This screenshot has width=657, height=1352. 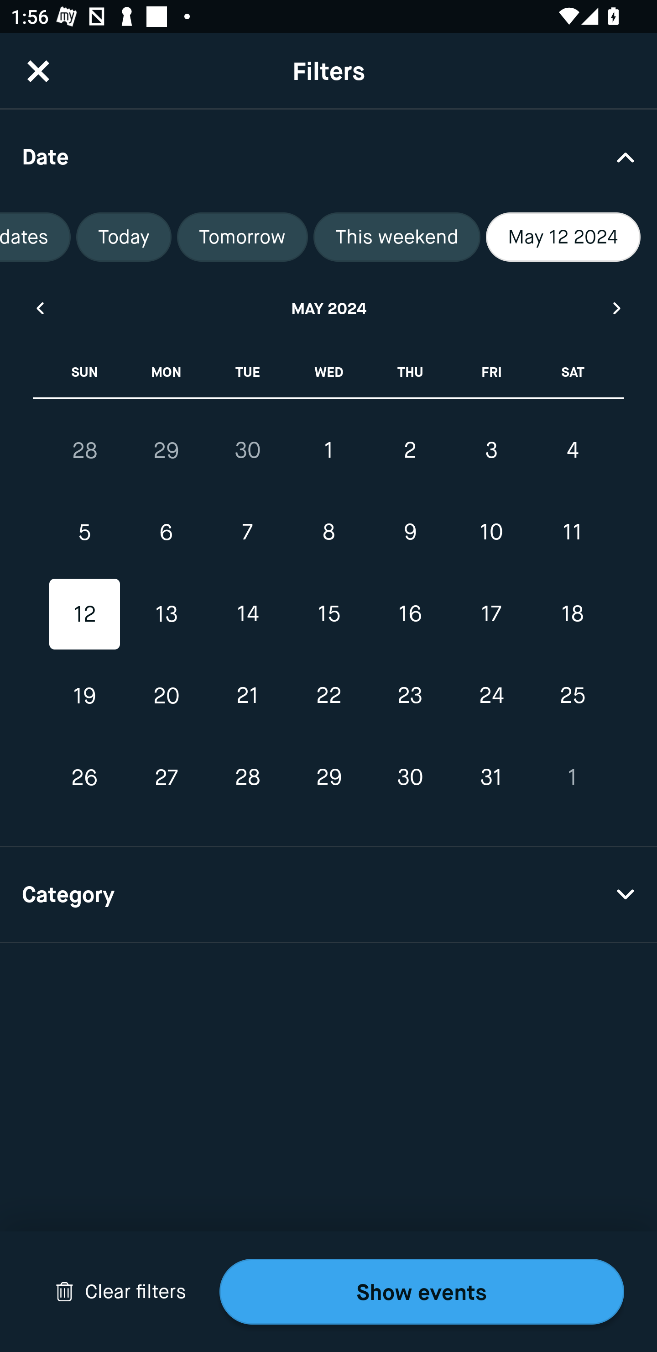 I want to click on 23, so click(x=410, y=695).